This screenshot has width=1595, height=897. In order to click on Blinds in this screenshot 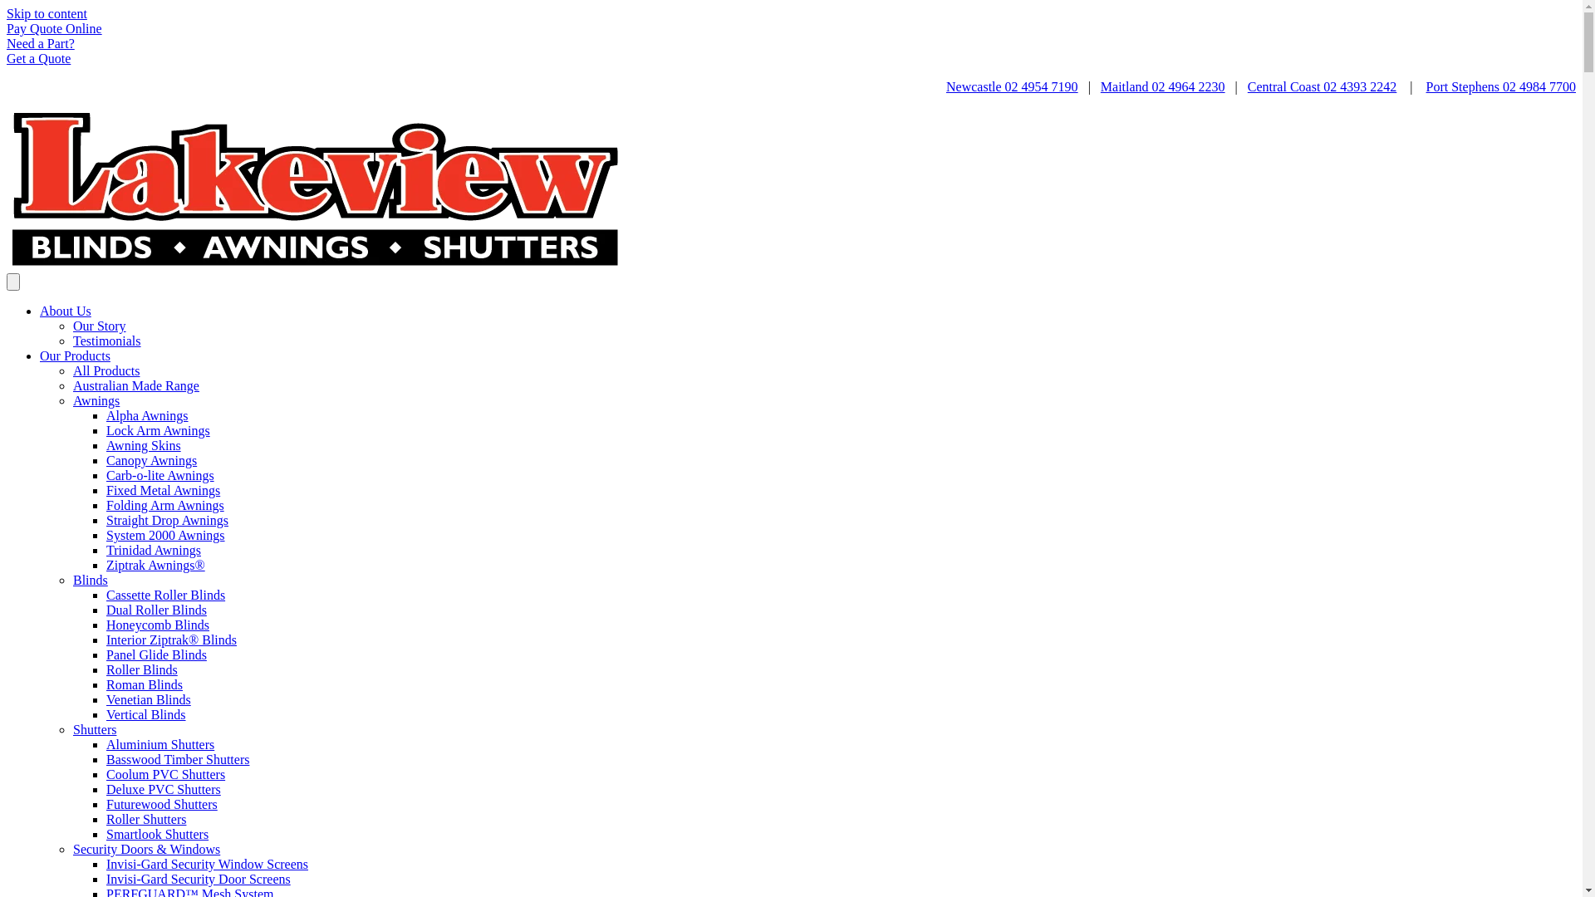, I will do `click(91, 580)`.